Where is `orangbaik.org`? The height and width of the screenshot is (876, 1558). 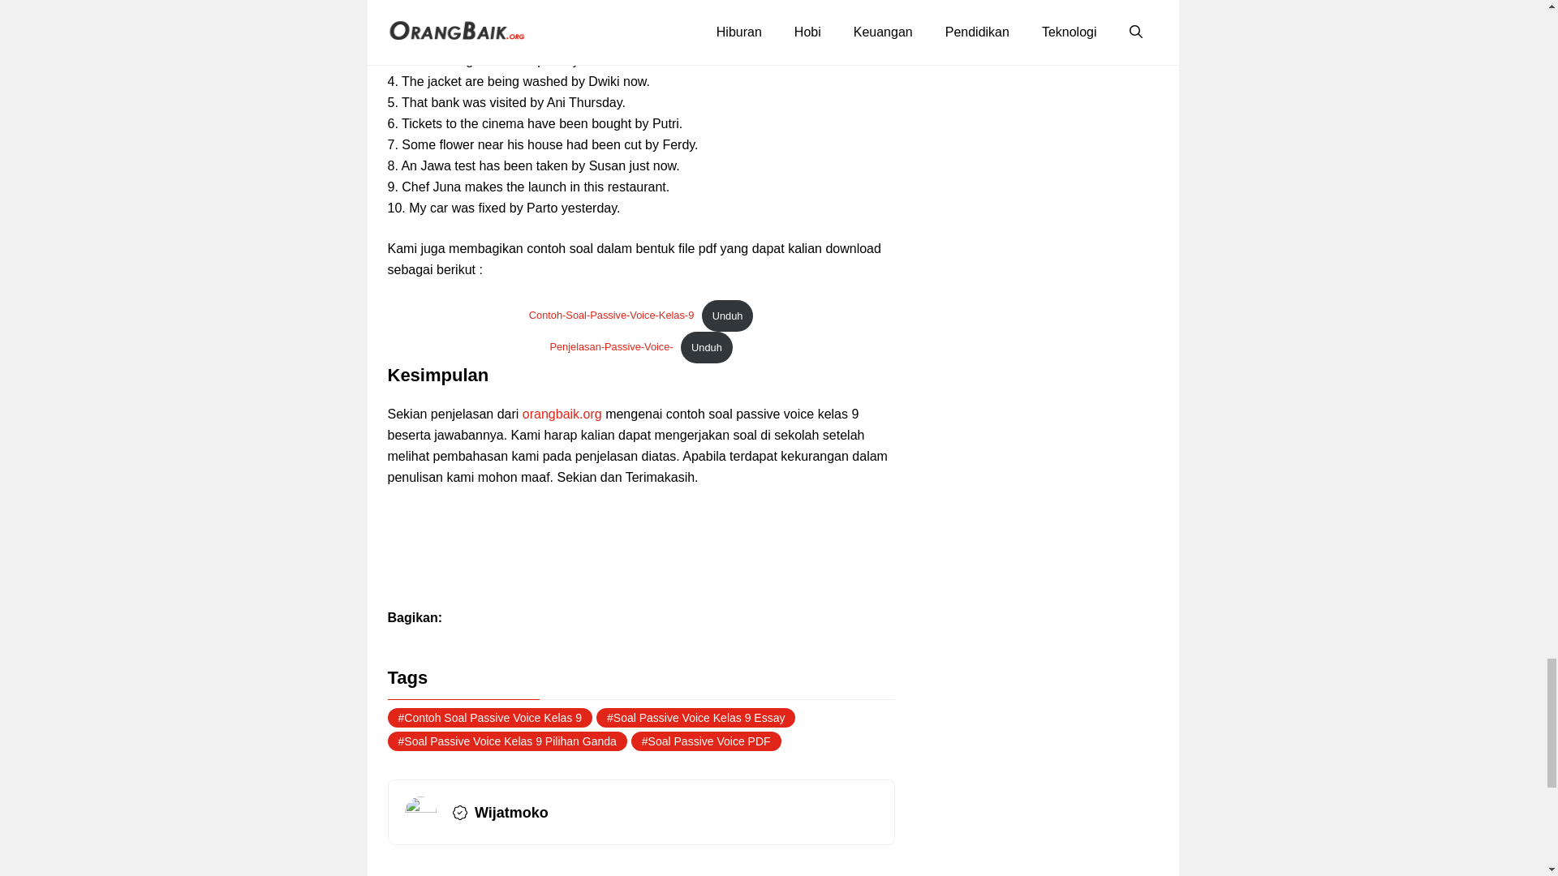
orangbaik.org is located at coordinates (562, 414).